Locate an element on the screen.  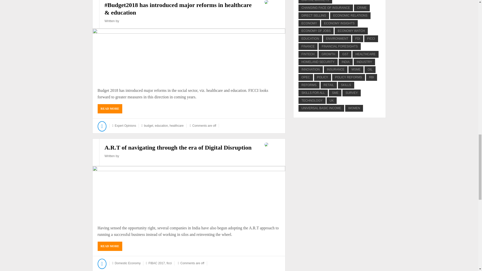
education is located at coordinates (161, 125).